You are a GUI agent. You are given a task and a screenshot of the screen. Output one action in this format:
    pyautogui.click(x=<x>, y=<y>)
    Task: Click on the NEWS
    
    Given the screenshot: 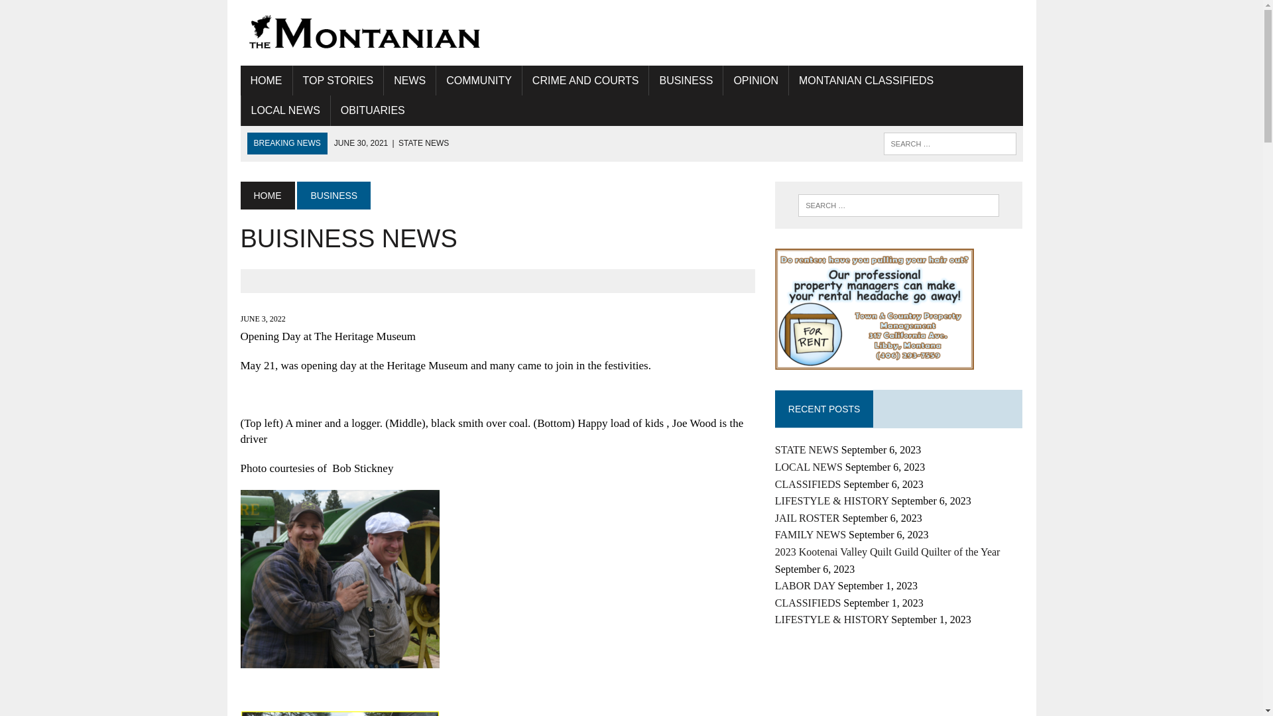 What is the action you would take?
    pyautogui.click(x=410, y=81)
    